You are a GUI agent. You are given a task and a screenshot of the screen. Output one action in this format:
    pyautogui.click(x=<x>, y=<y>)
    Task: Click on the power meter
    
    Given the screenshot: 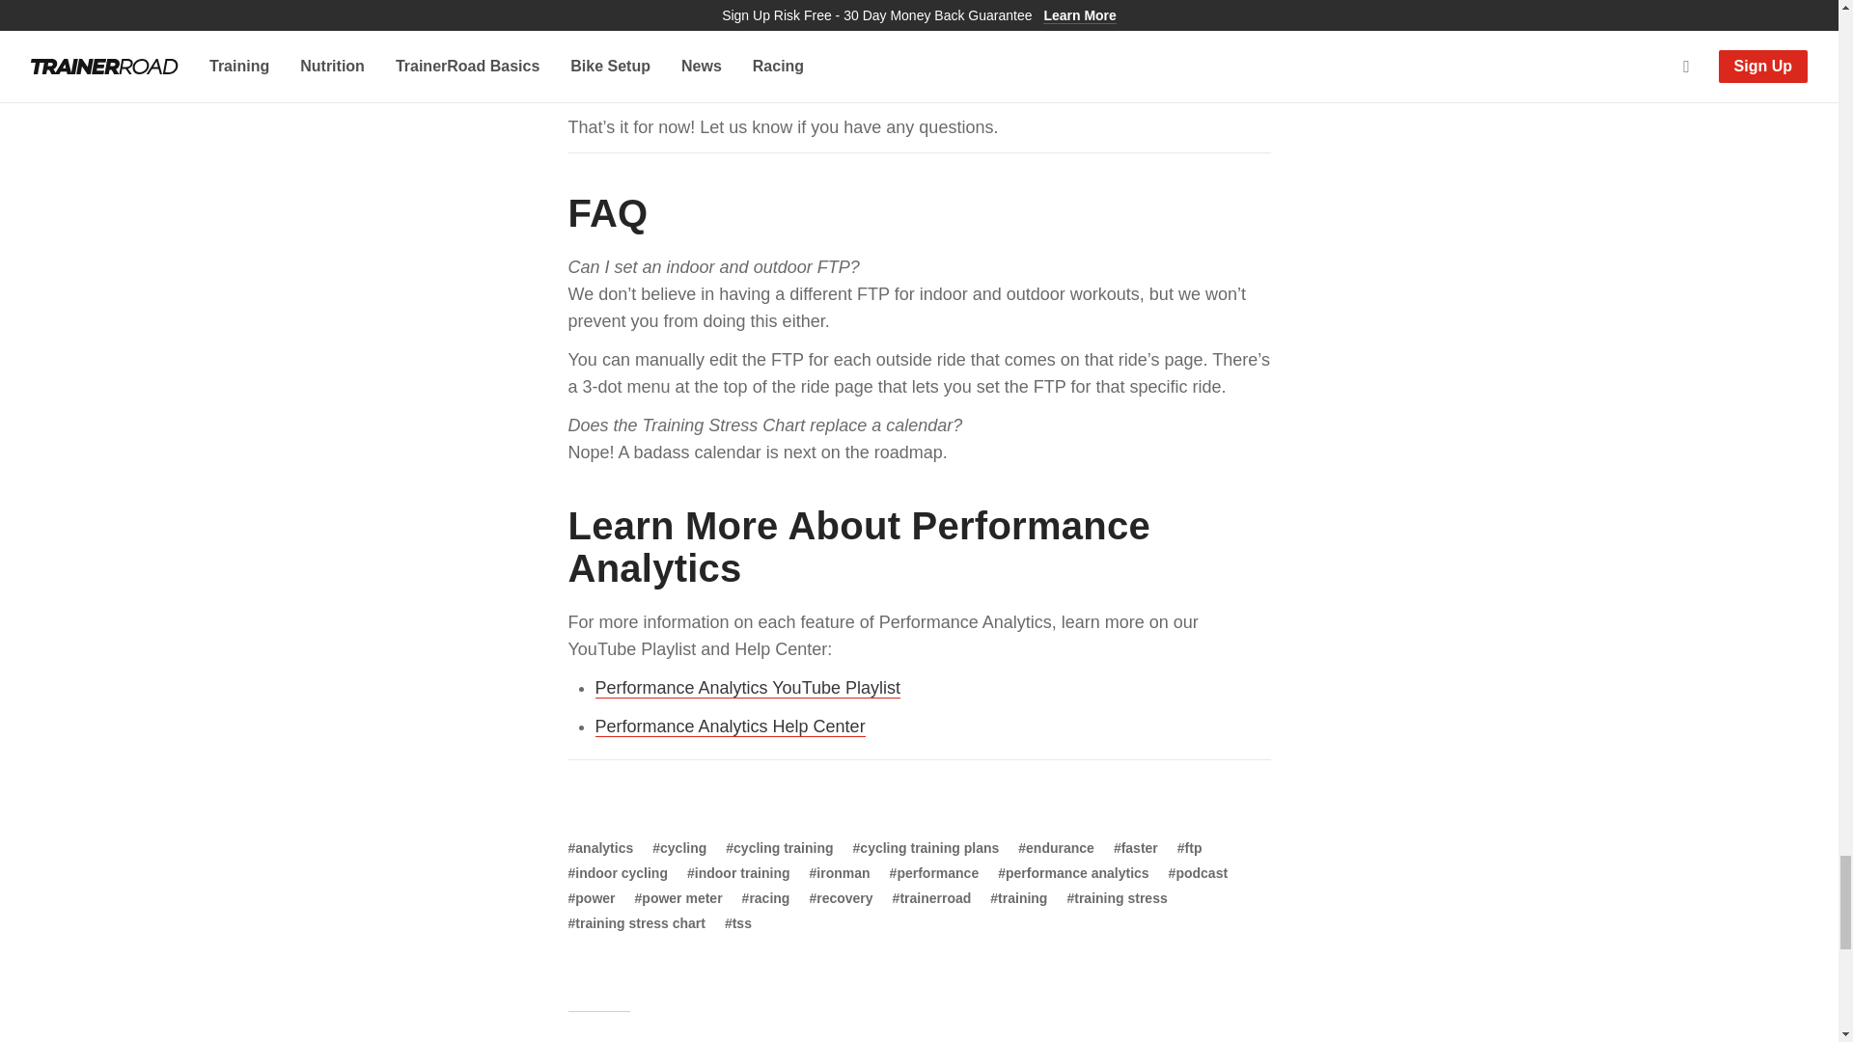 What is the action you would take?
    pyautogui.click(x=678, y=897)
    